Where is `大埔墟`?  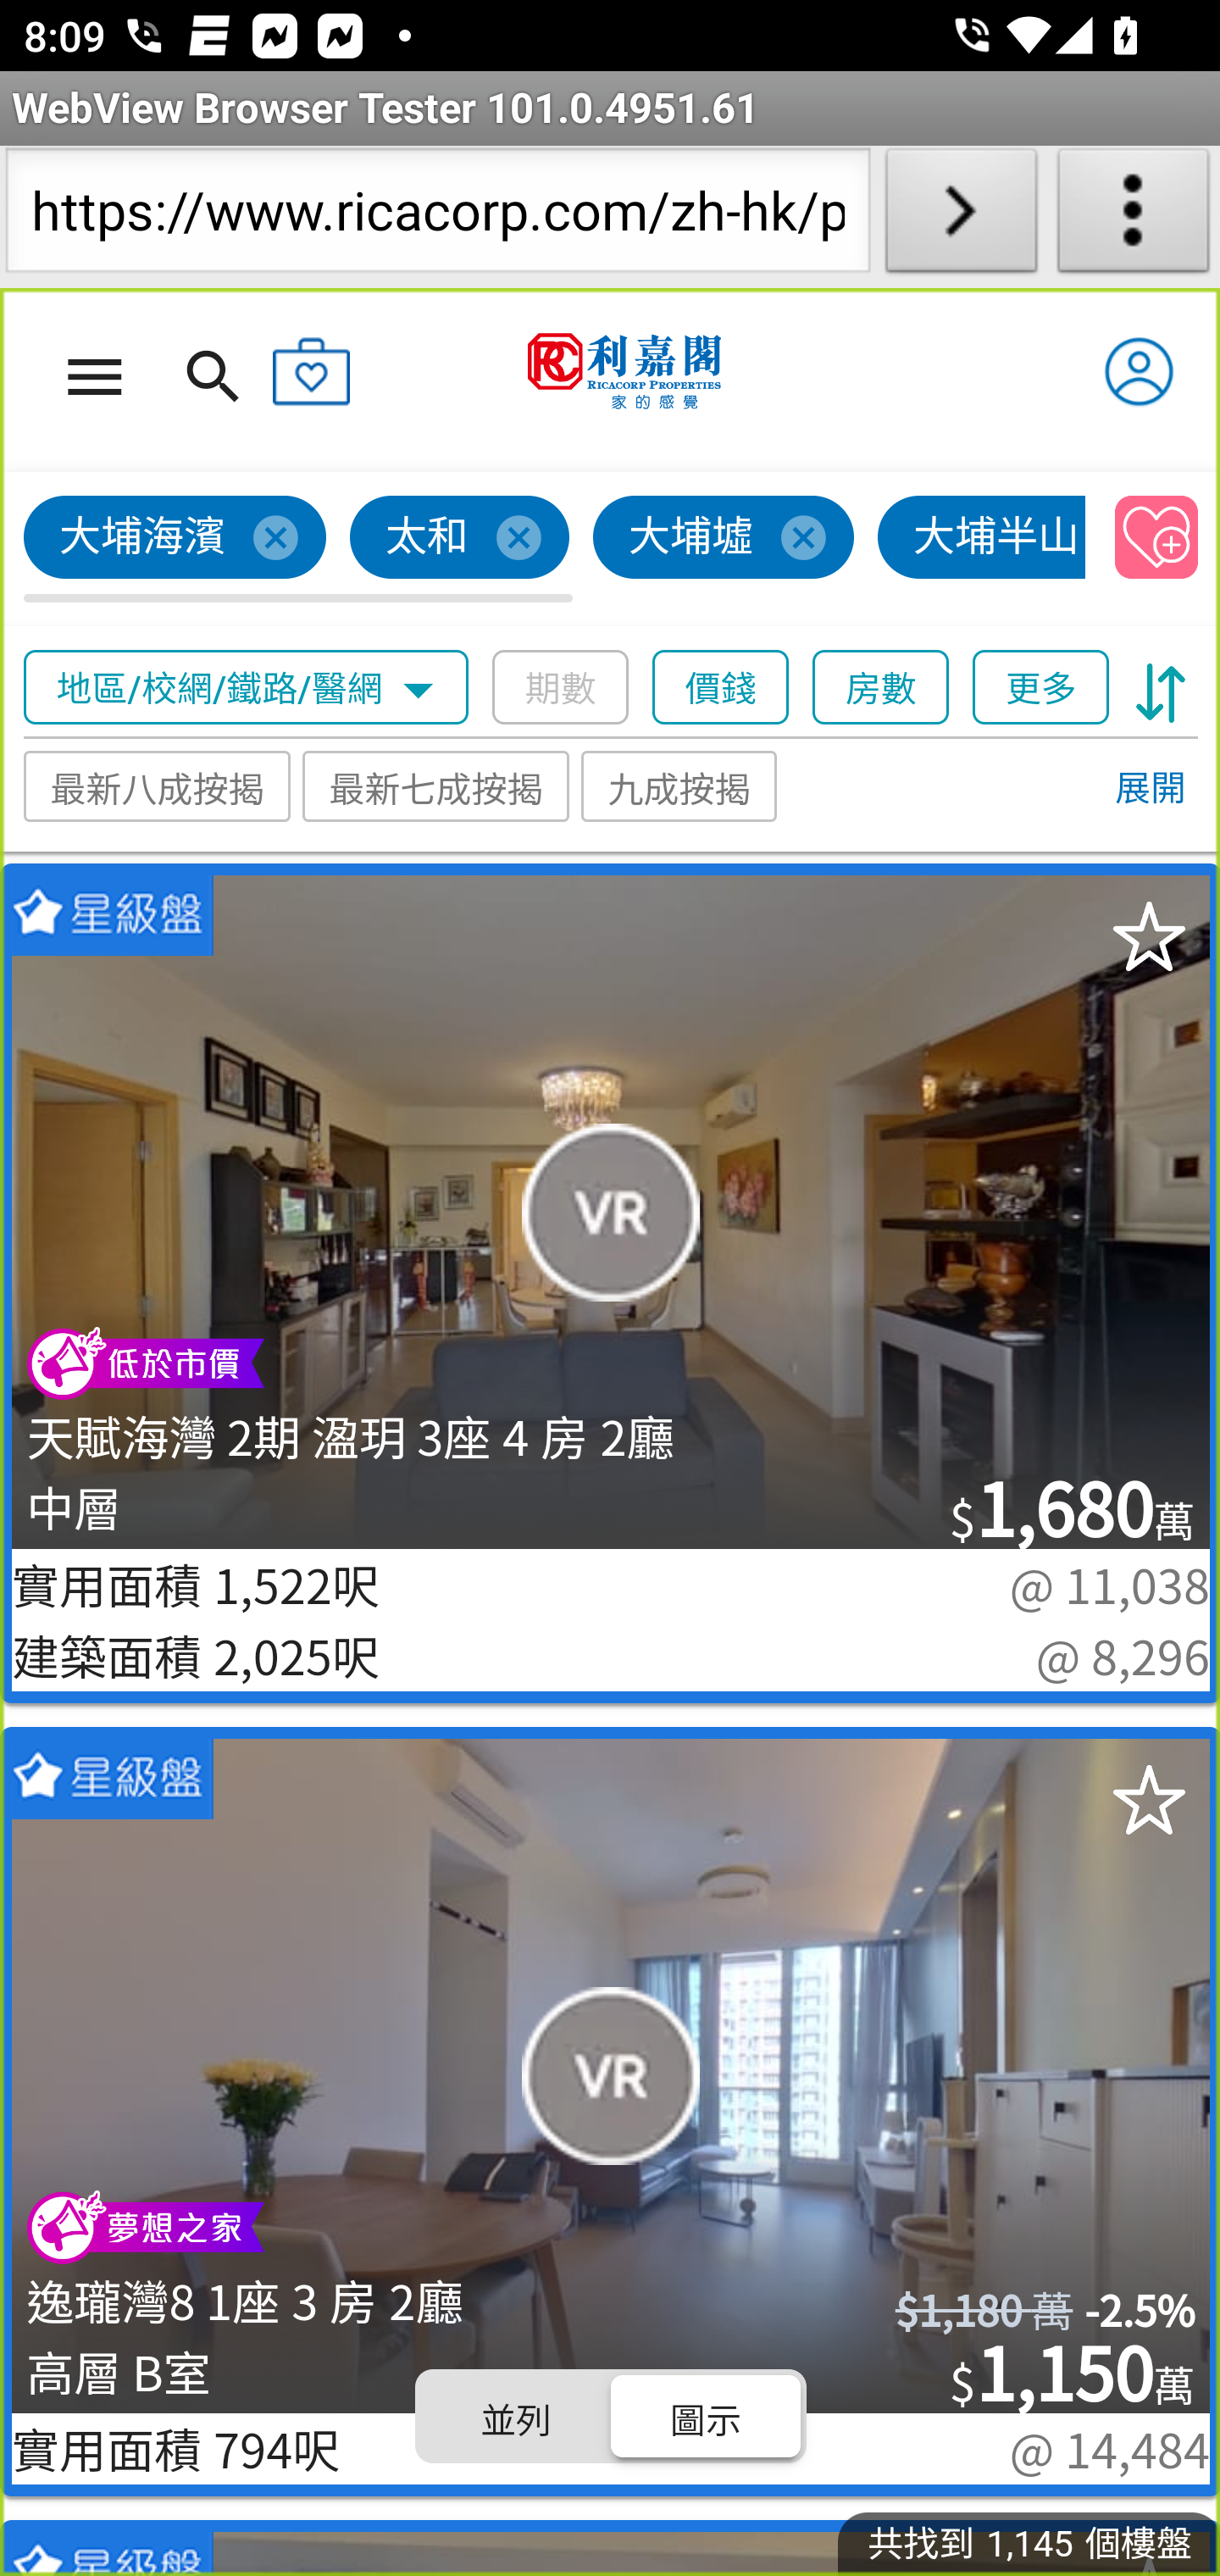
大埔墟 is located at coordinates (724, 538).